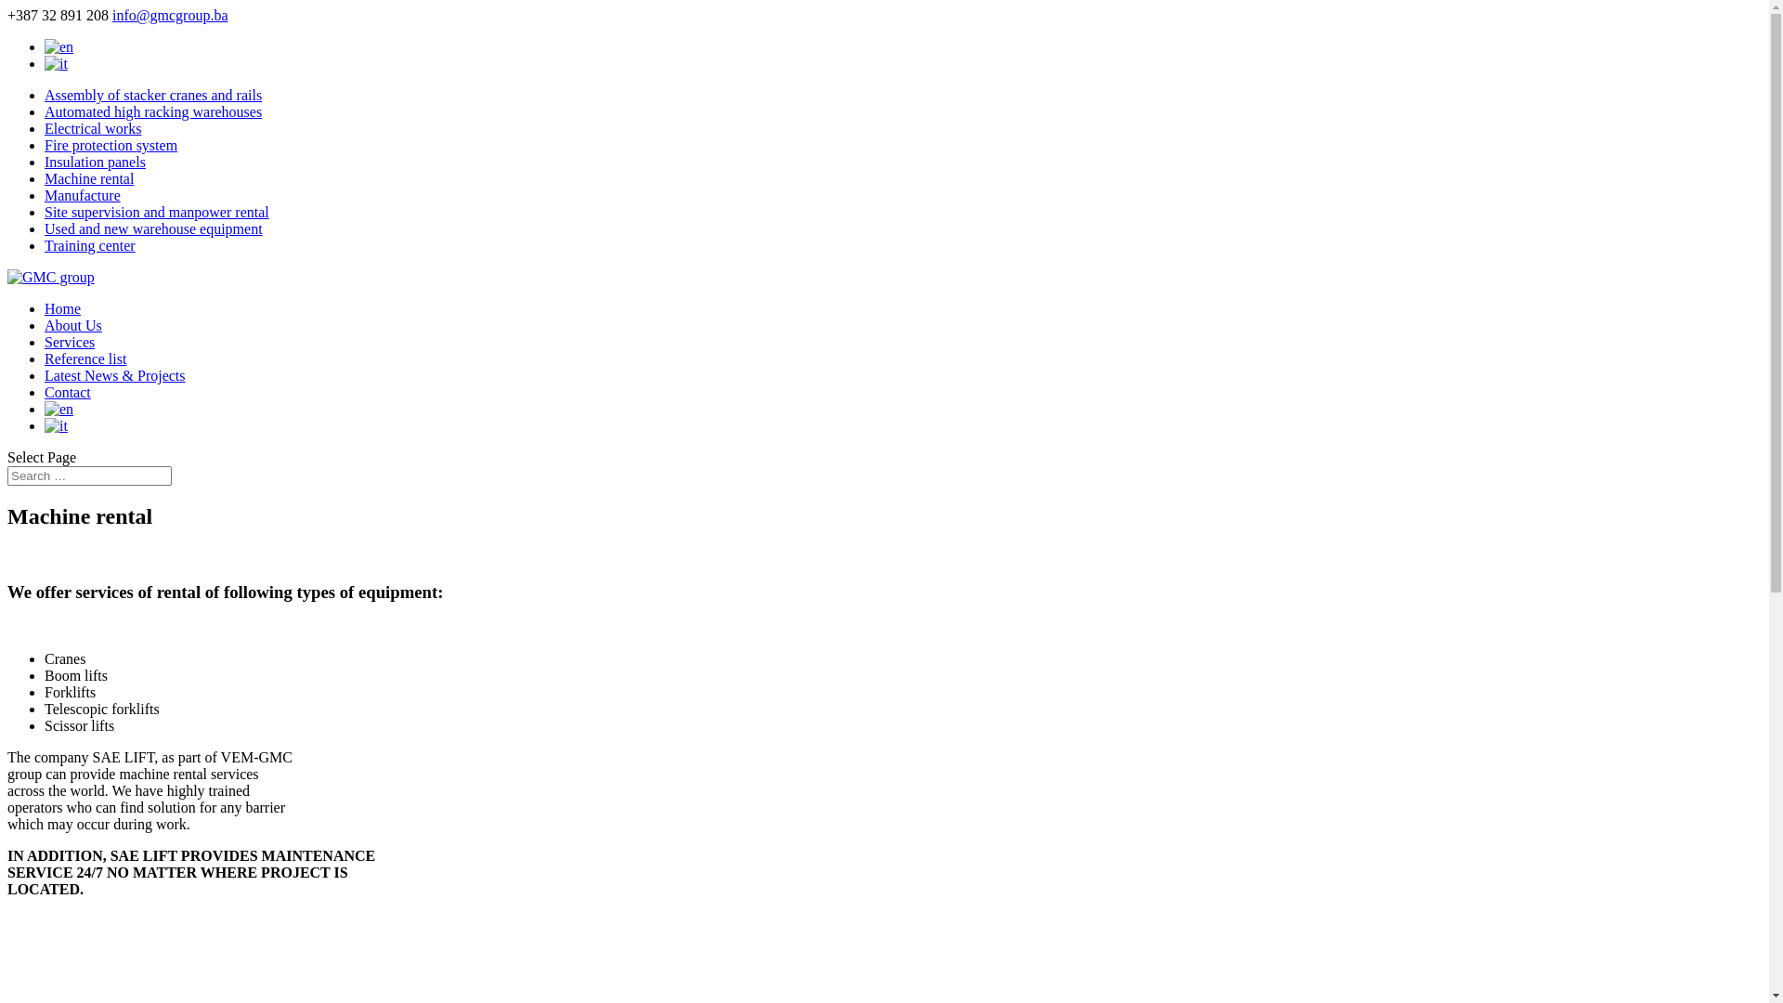  I want to click on Electrical works, so click(93, 128).